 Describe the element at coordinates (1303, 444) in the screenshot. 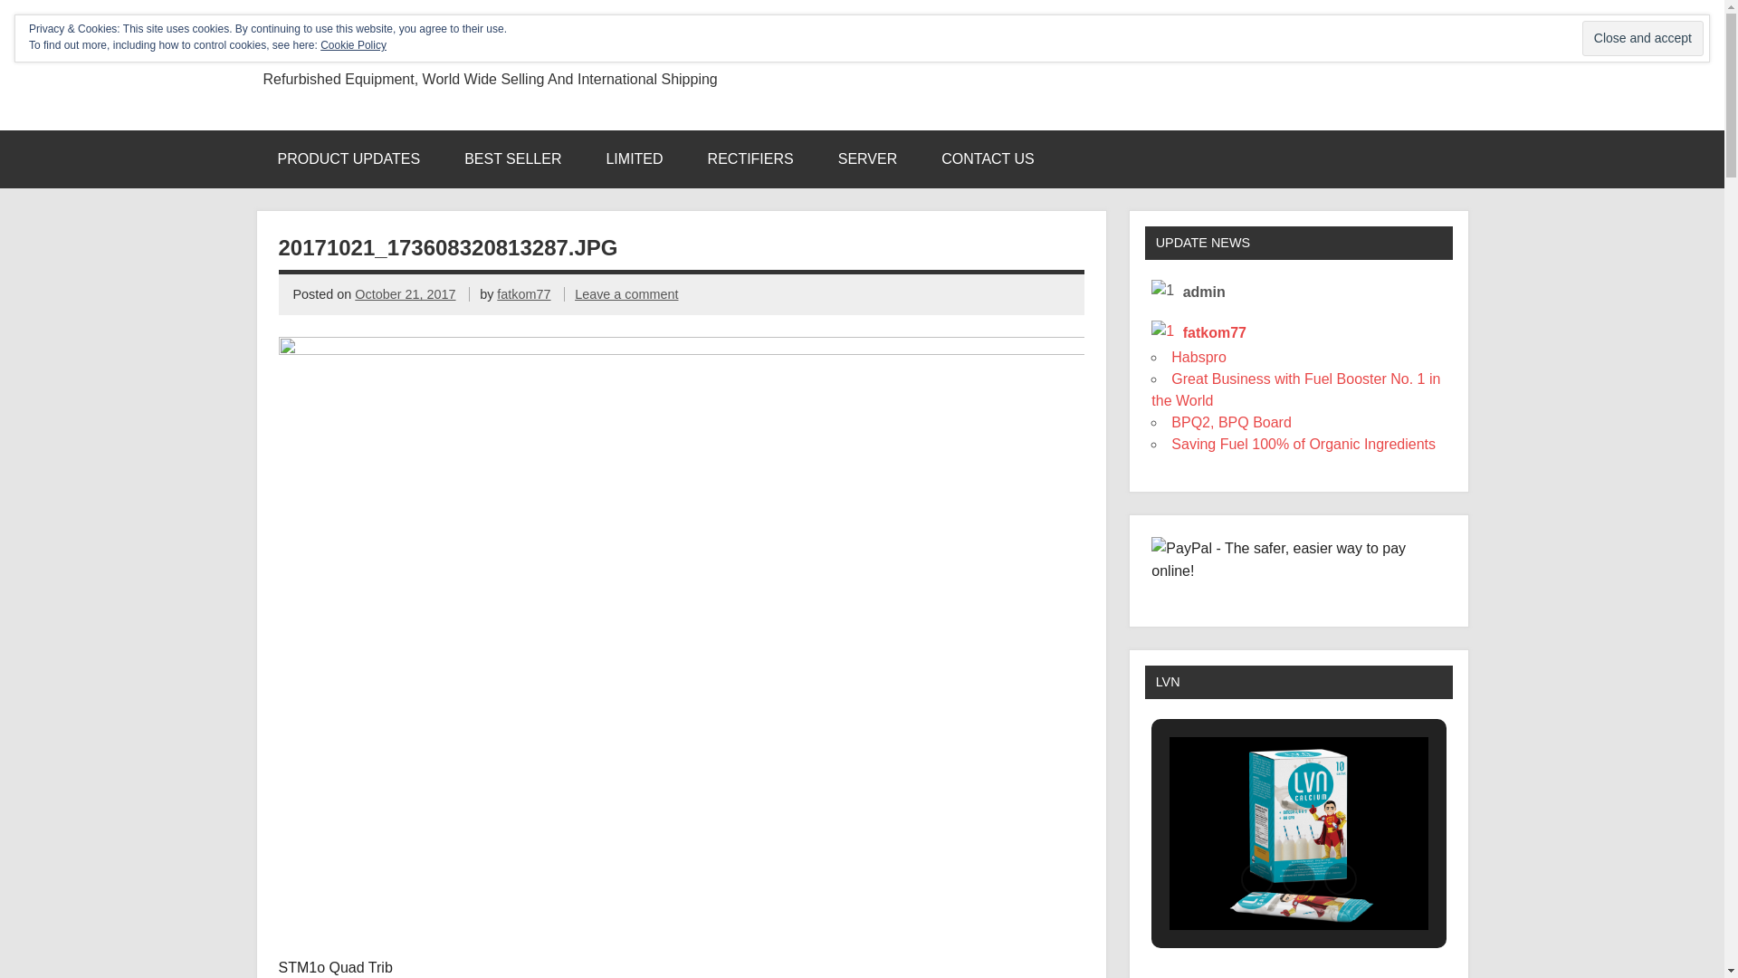

I see `Saving Fuel 100% of Organic Ingredients` at that location.